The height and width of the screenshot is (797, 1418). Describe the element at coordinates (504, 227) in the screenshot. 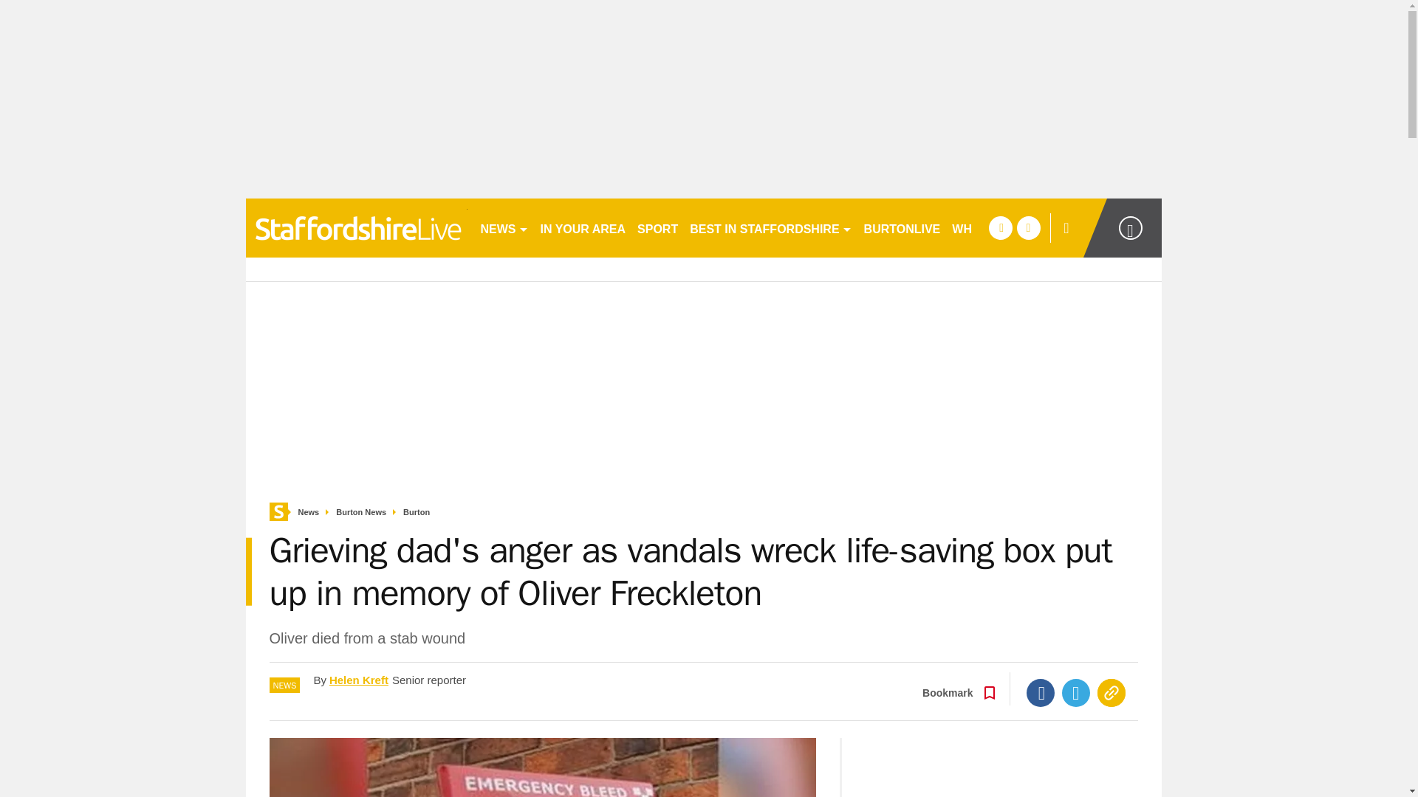

I see `NEWS` at that location.